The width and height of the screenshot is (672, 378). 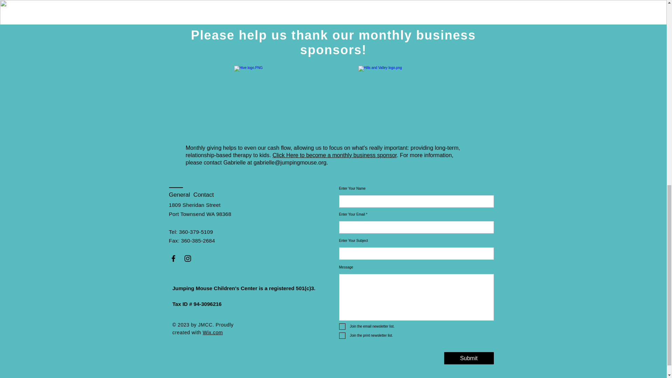 I want to click on Submit, so click(x=468, y=358).